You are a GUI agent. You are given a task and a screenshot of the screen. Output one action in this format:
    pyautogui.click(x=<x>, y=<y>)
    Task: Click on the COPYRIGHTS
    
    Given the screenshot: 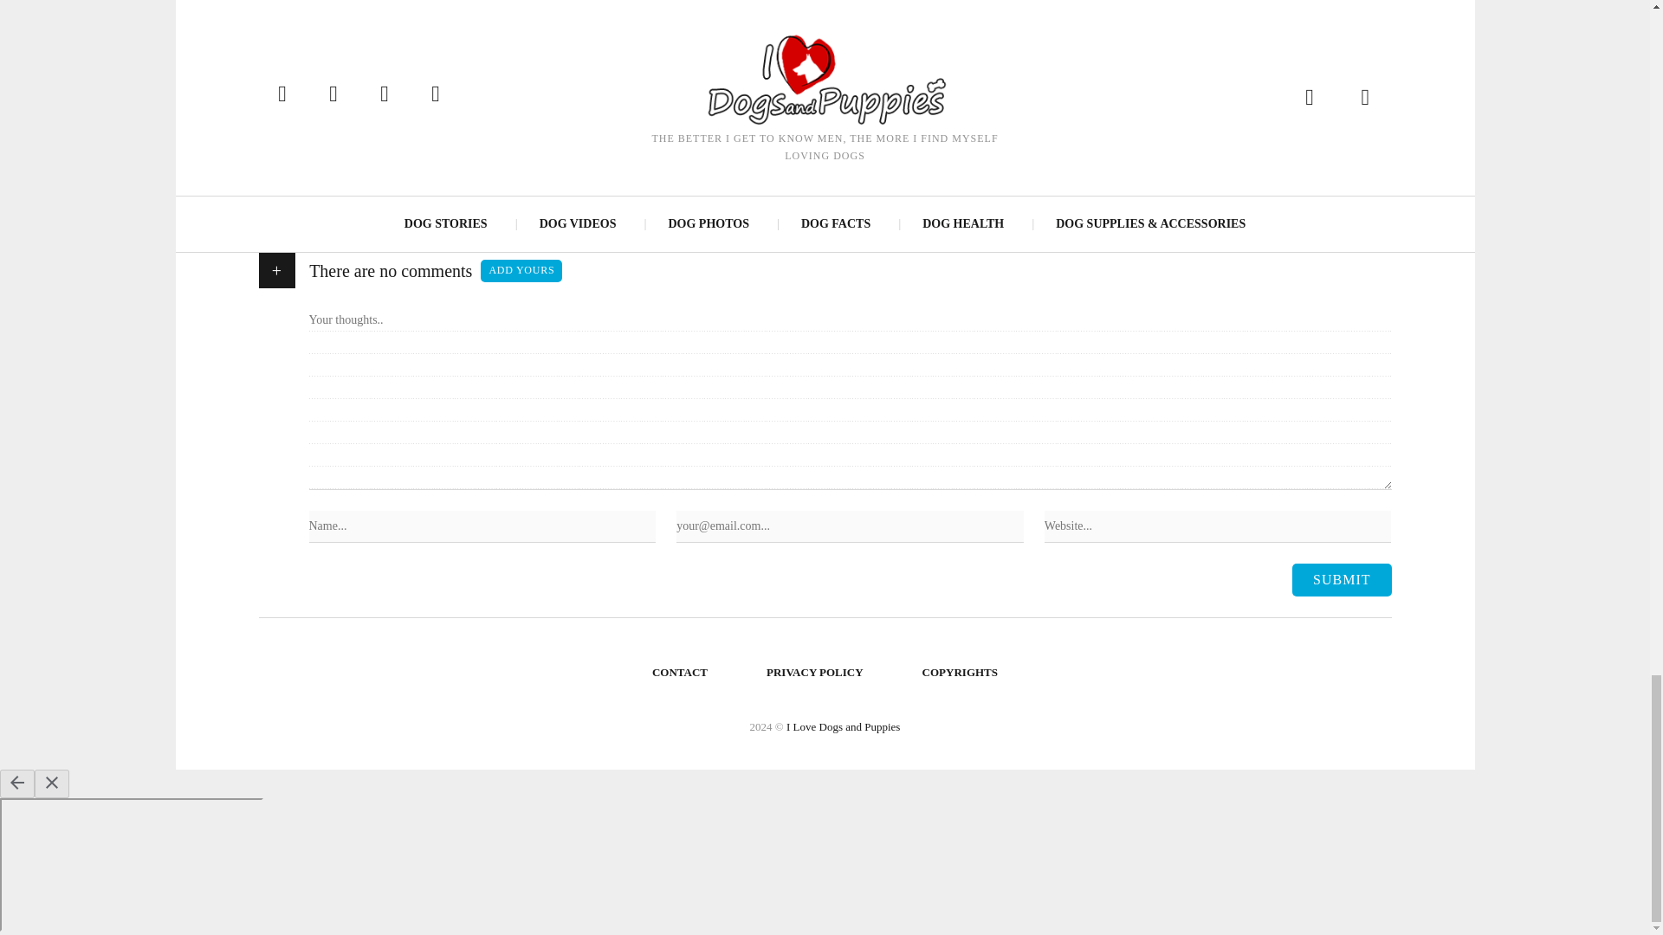 What is the action you would take?
    pyautogui.click(x=960, y=672)
    